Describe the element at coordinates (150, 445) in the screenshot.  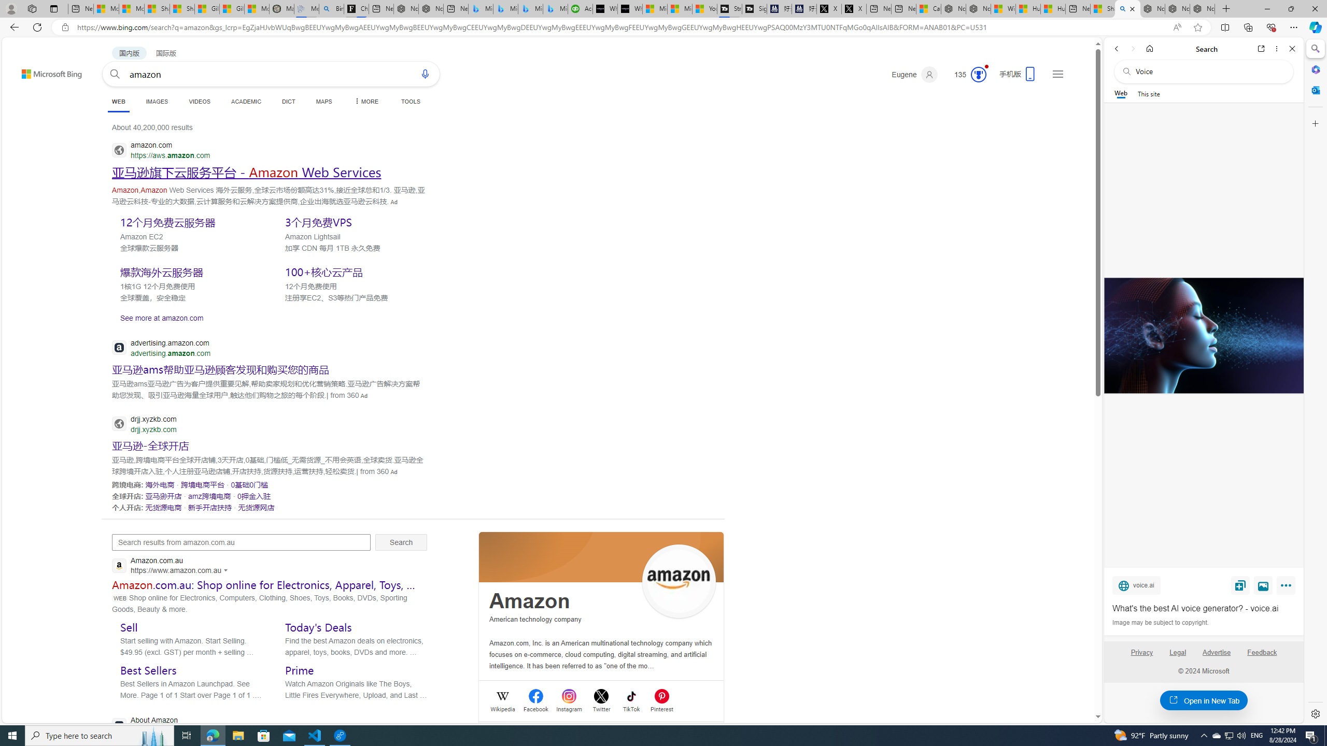
I see `SERP,5564` at that location.